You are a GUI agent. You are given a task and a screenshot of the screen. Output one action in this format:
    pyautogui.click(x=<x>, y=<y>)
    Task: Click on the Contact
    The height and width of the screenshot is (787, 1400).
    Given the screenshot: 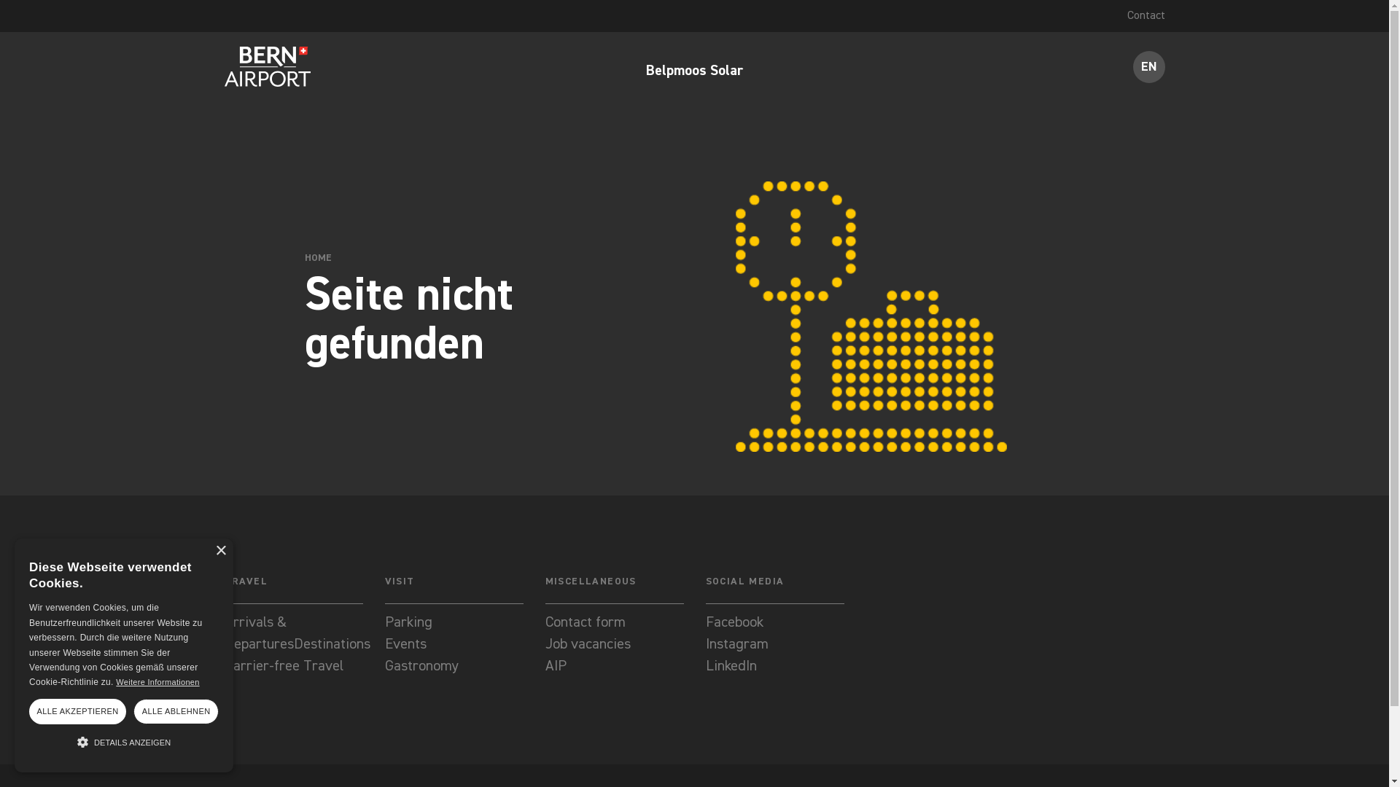 What is the action you would take?
    pyautogui.click(x=1146, y=16)
    